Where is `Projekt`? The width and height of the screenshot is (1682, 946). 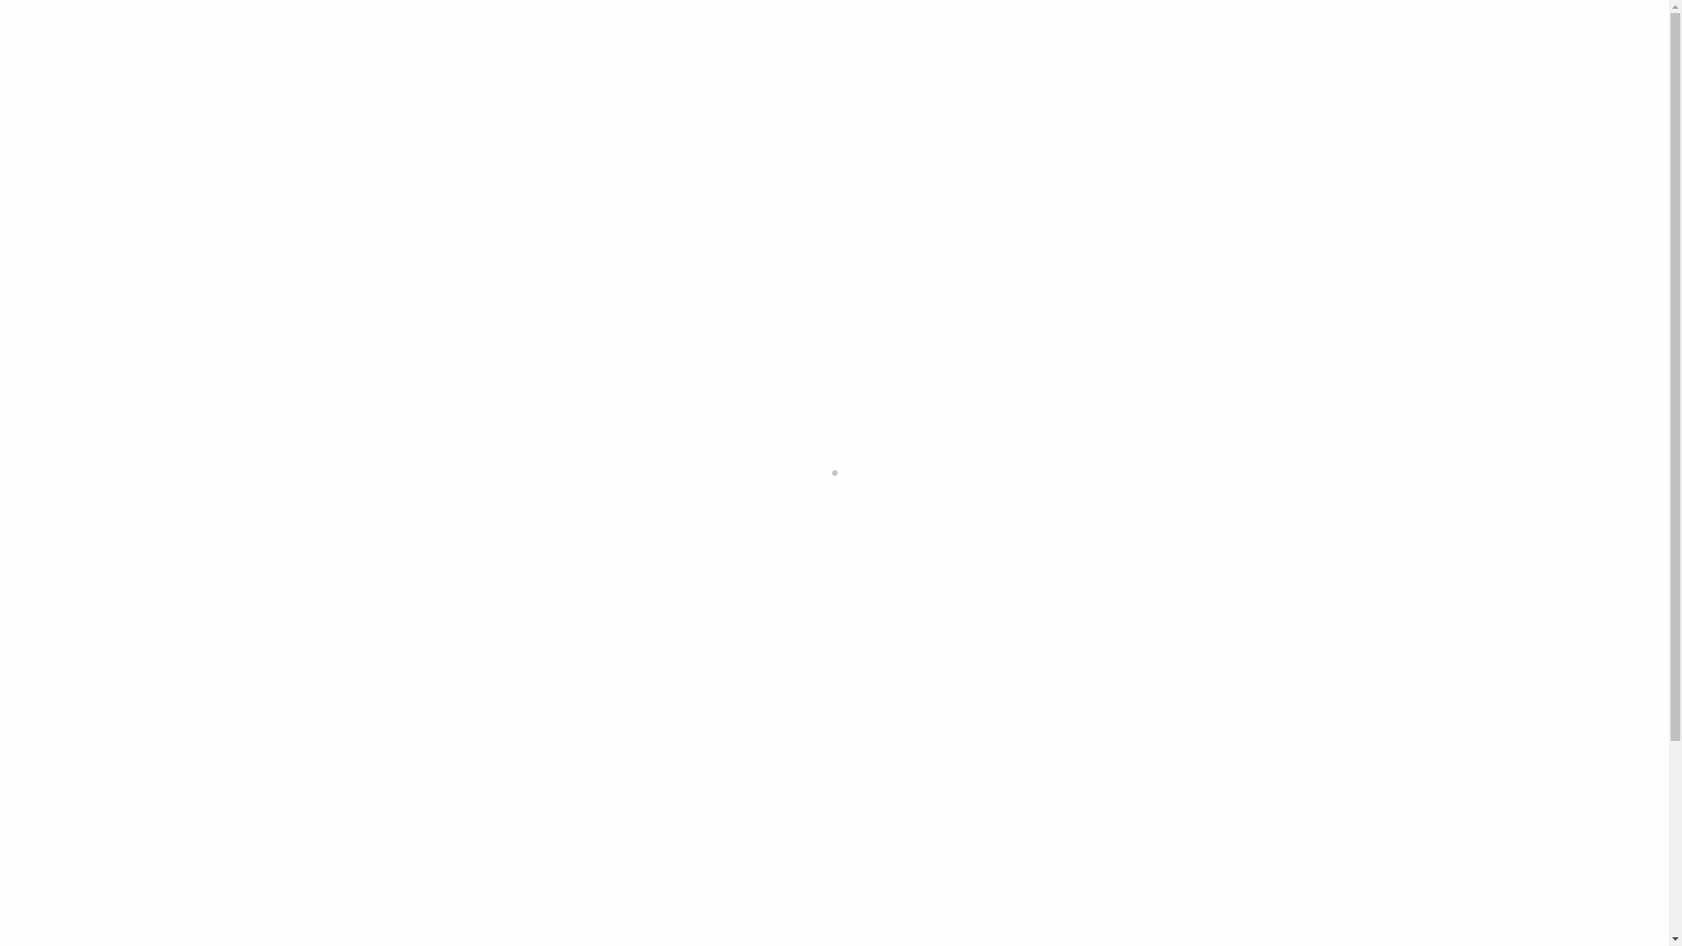 Projekt is located at coordinates (1209, 53).